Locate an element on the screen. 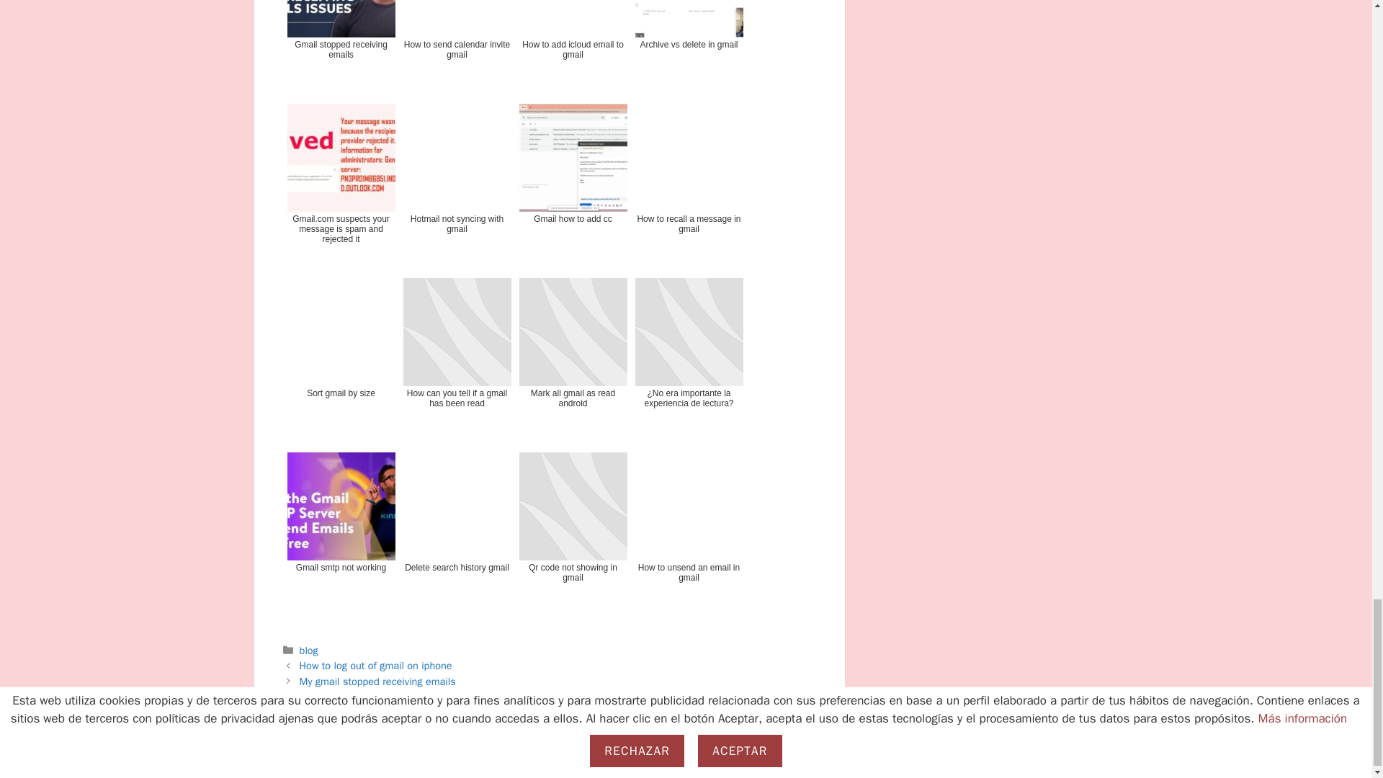 The image size is (1383, 778). How to log out of gmail on iphone is located at coordinates (376, 666).